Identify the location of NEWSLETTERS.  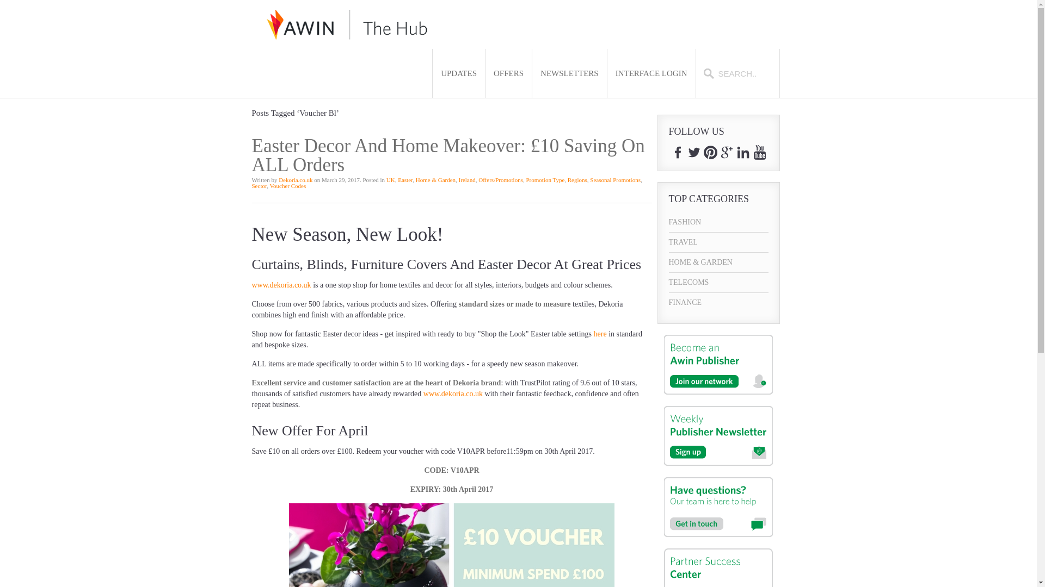
(569, 73).